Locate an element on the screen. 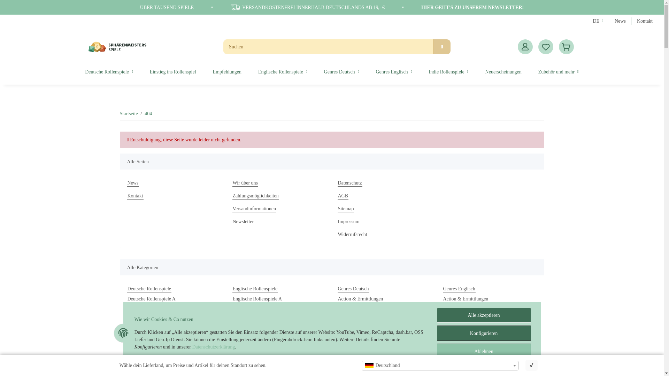  Neuerscheinungen is located at coordinates (503, 72).